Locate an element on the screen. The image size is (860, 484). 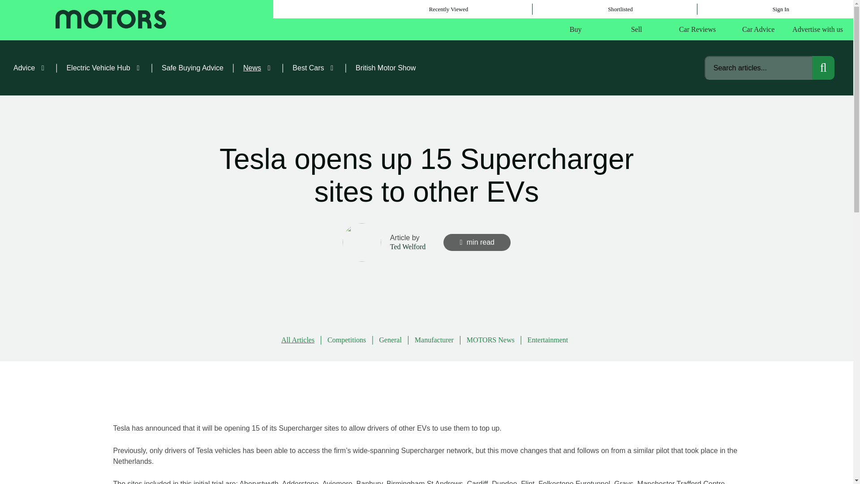
Shortlisted is located at coordinates (620, 9).